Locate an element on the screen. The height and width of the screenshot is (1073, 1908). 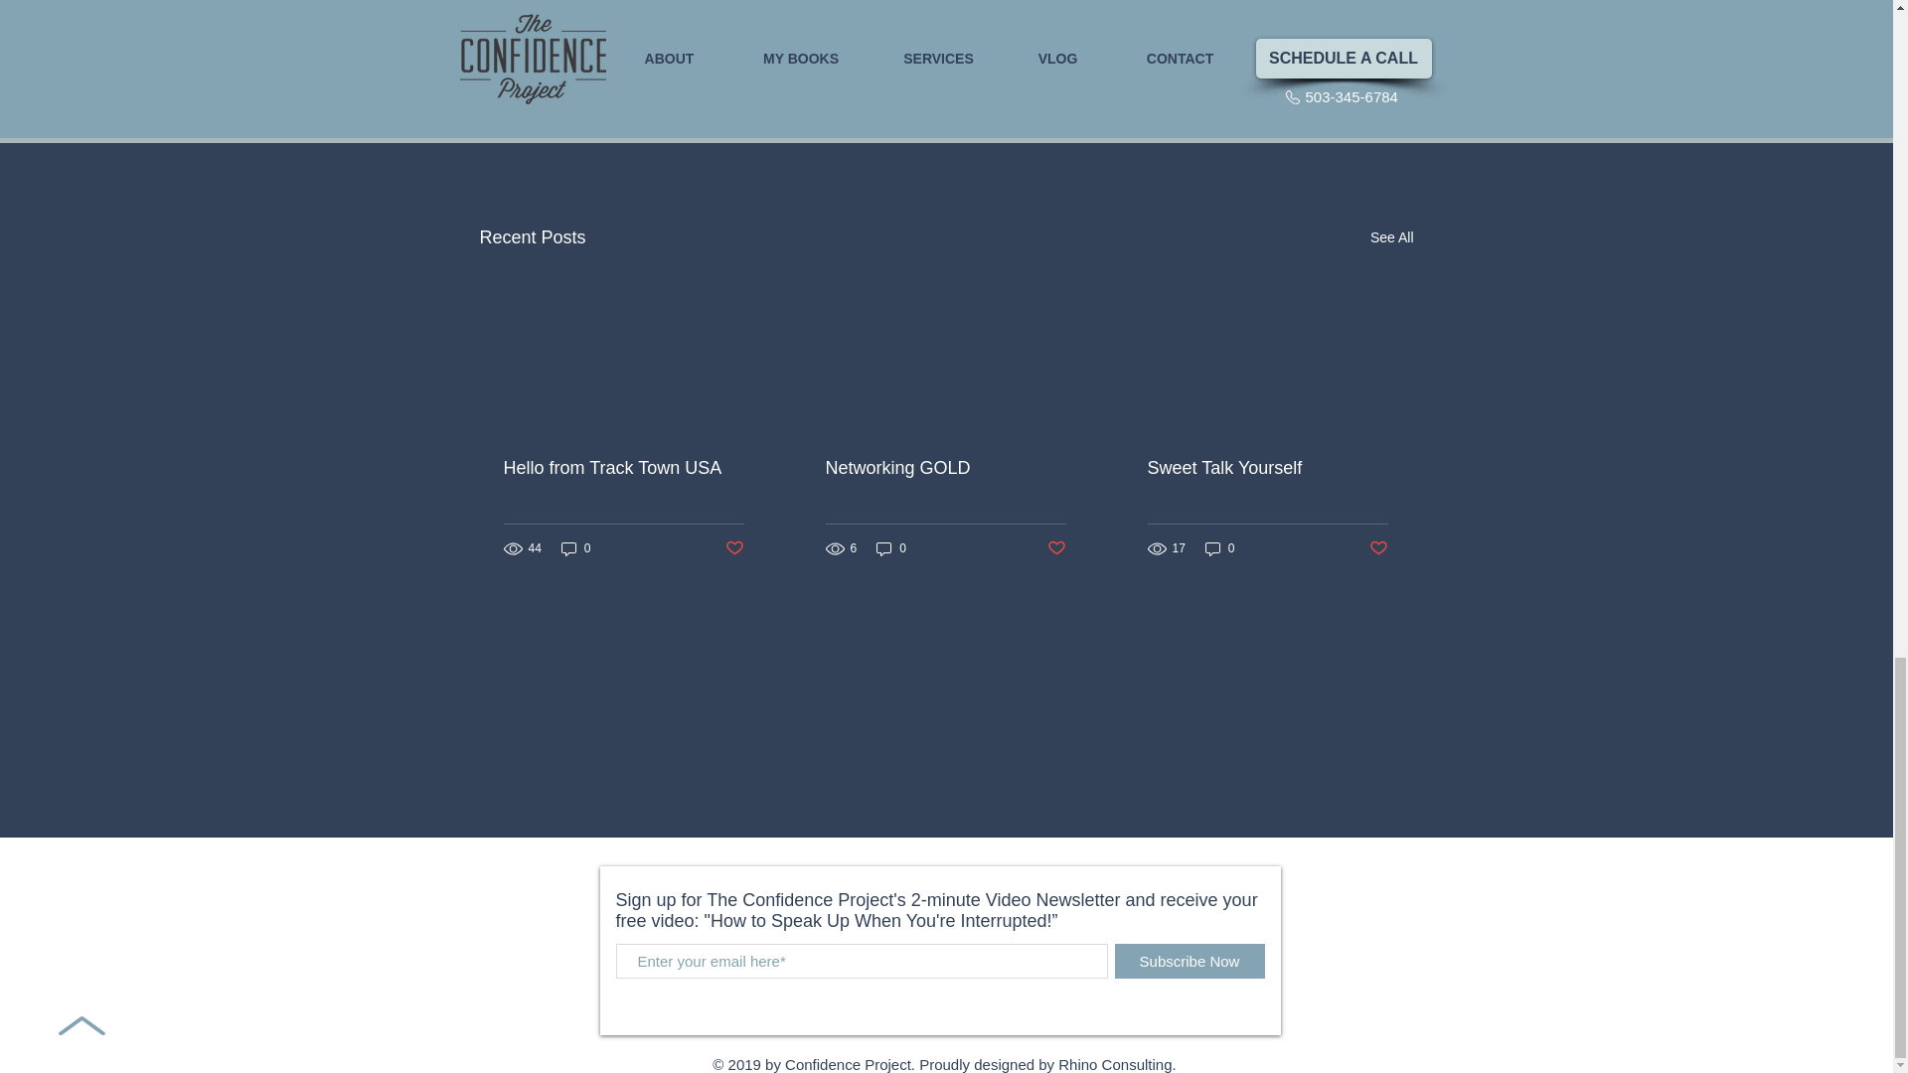
Post not marked as liked is located at coordinates (1304, 129).